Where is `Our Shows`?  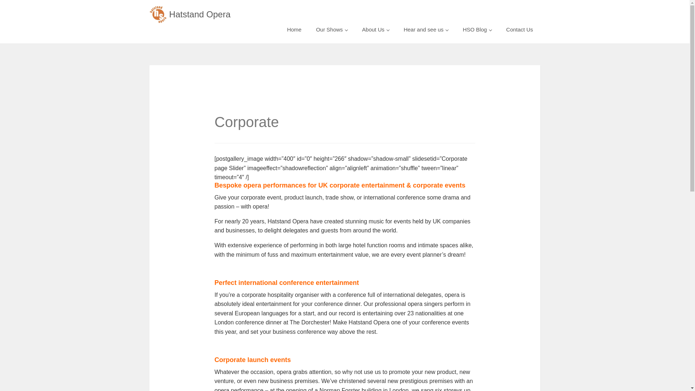
Our Shows is located at coordinates (332, 30).